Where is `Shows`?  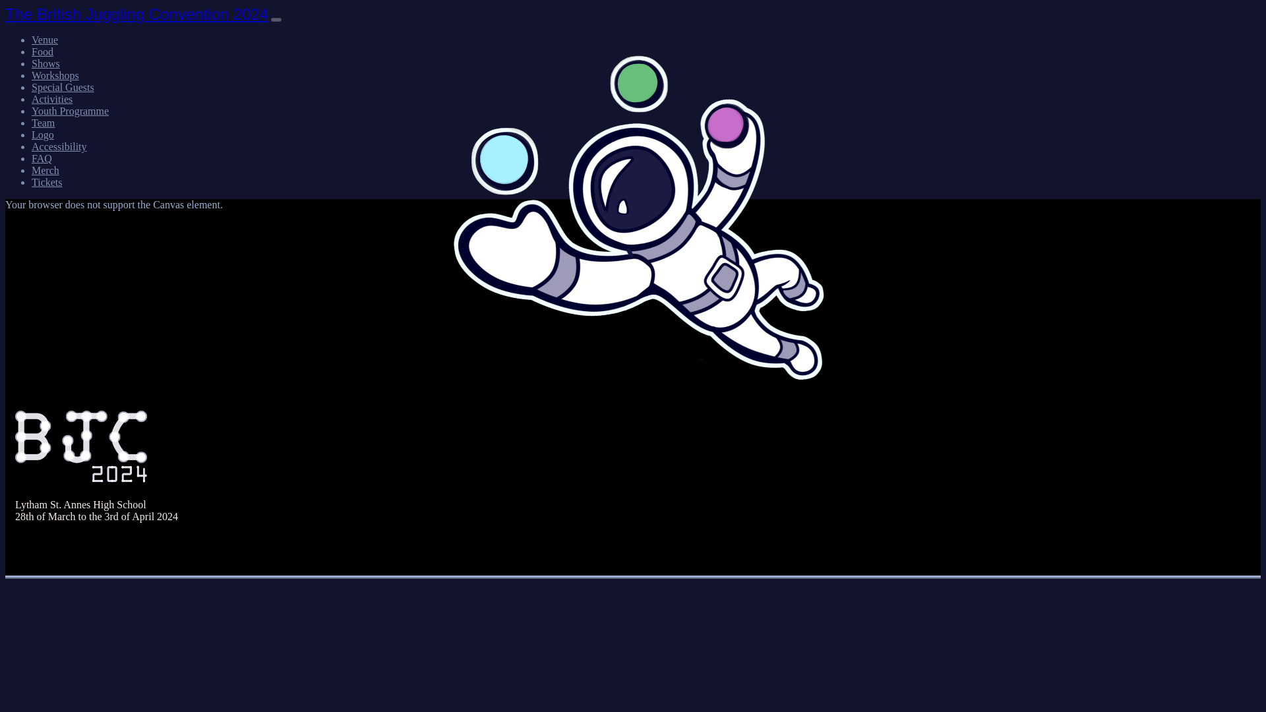 Shows is located at coordinates (45, 63).